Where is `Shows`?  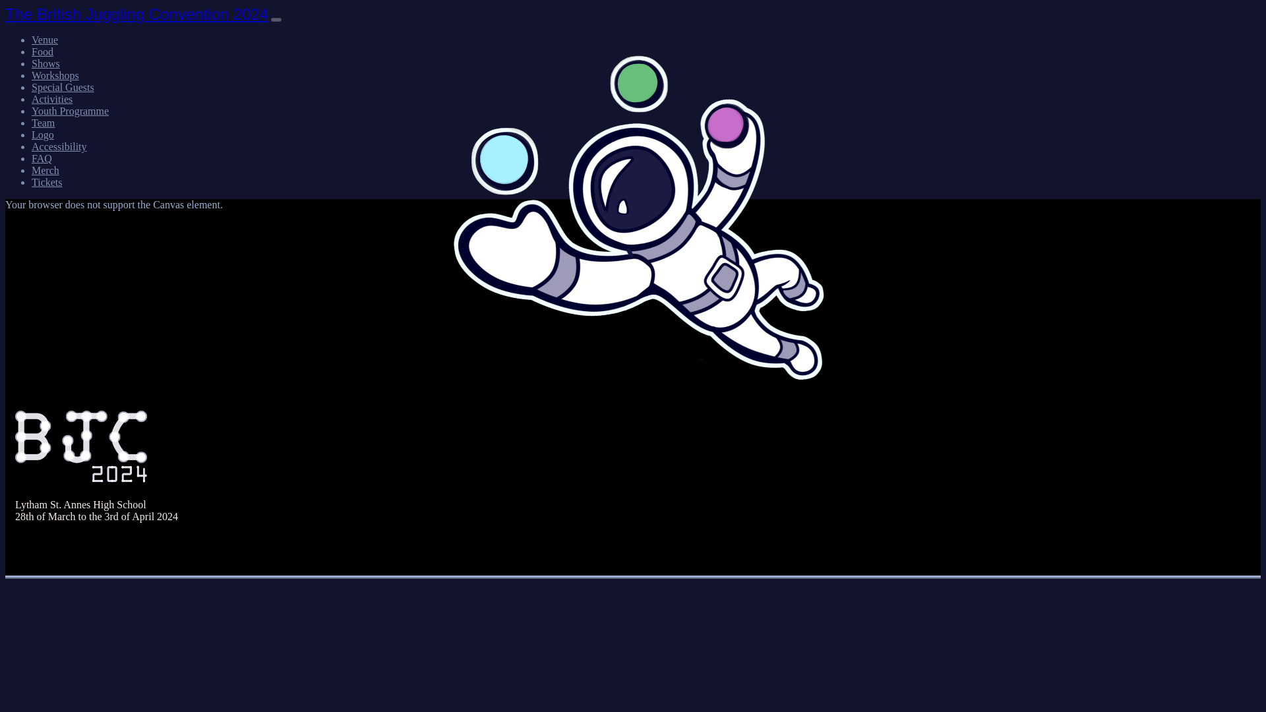 Shows is located at coordinates (45, 63).